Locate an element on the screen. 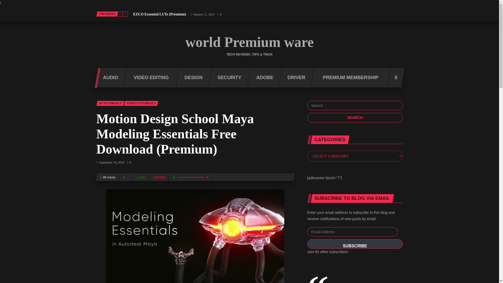 The height and width of the screenshot is (283, 503). DESIGN is located at coordinates (192, 78).